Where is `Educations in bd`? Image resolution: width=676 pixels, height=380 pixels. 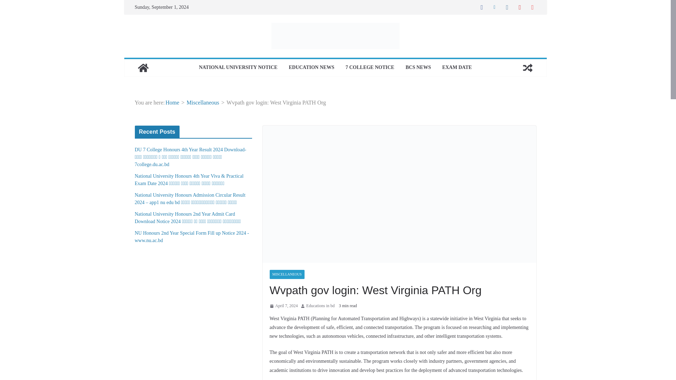 Educations in bd is located at coordinates (320, 306).